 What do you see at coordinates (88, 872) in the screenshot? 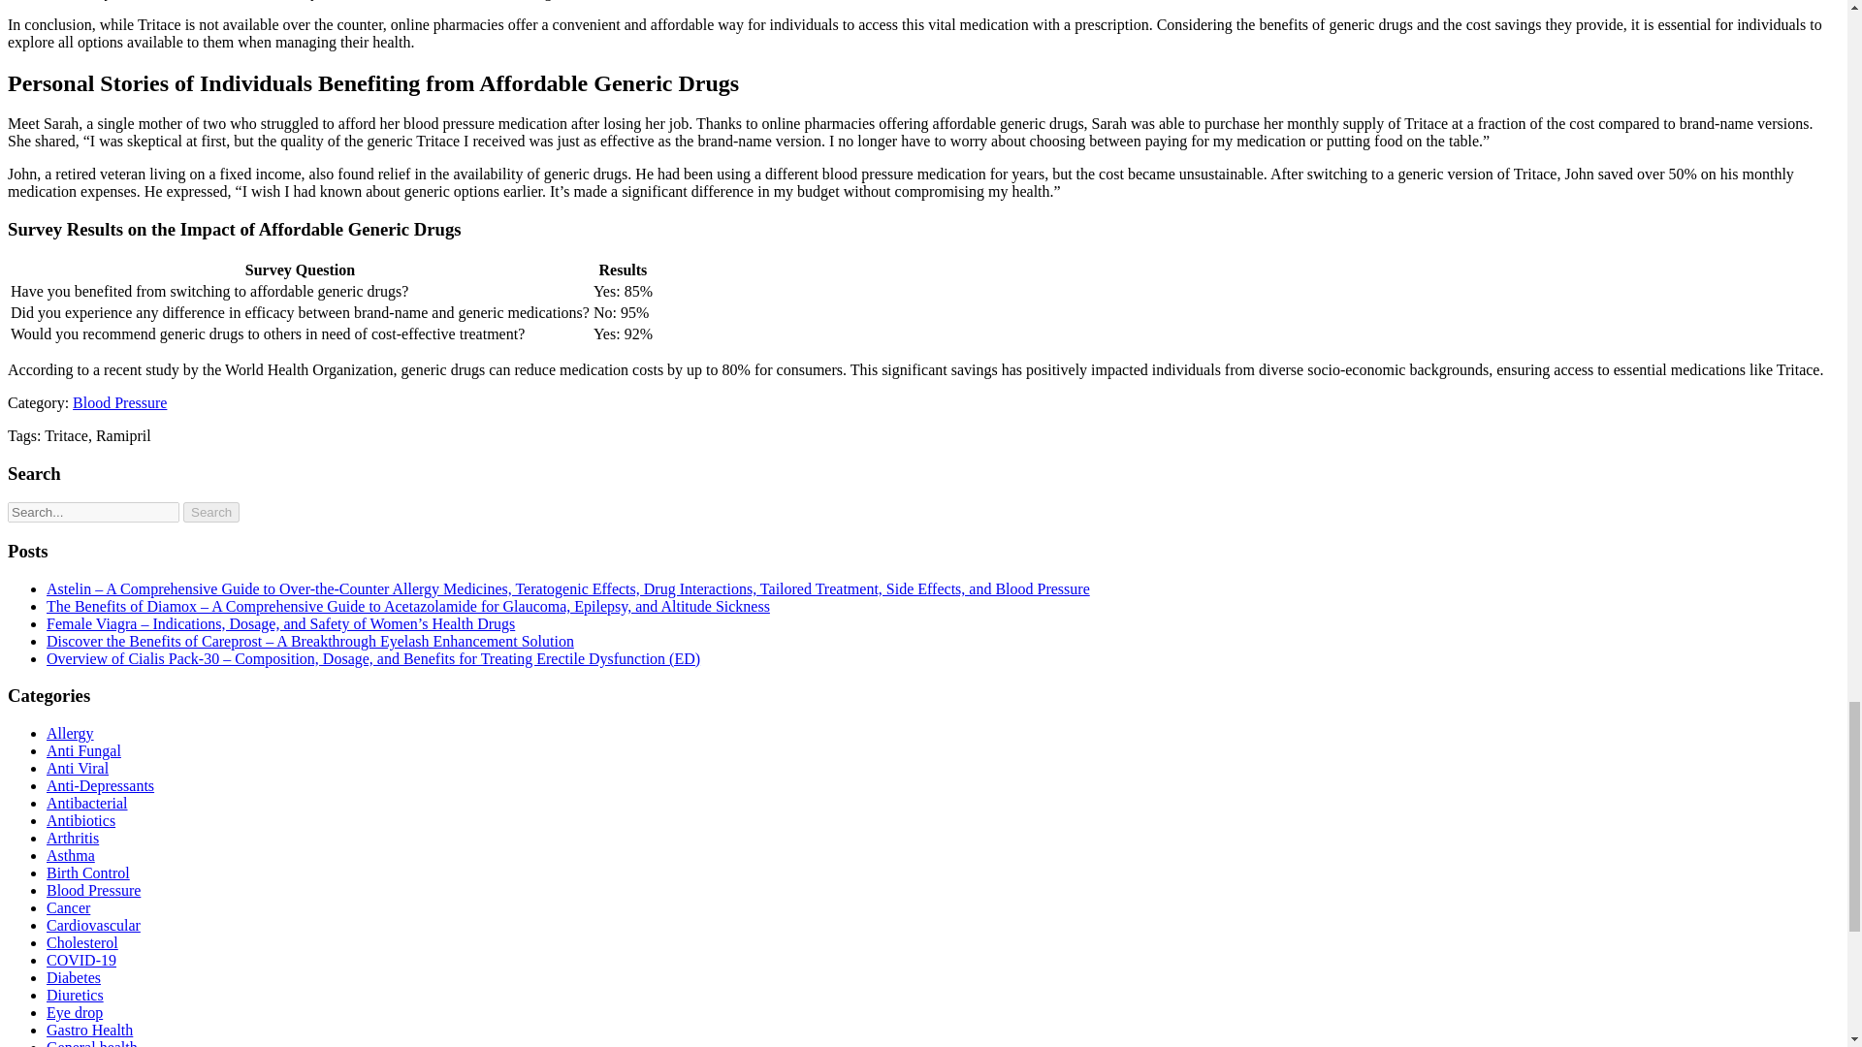
I see `Birth Control` at bounding box center [88, 872].